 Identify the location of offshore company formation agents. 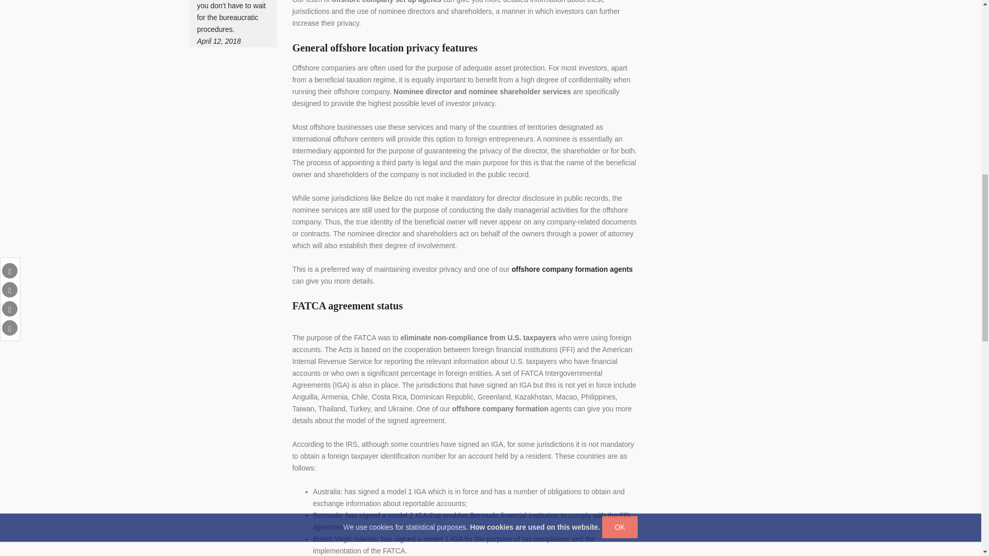
(572, 270).